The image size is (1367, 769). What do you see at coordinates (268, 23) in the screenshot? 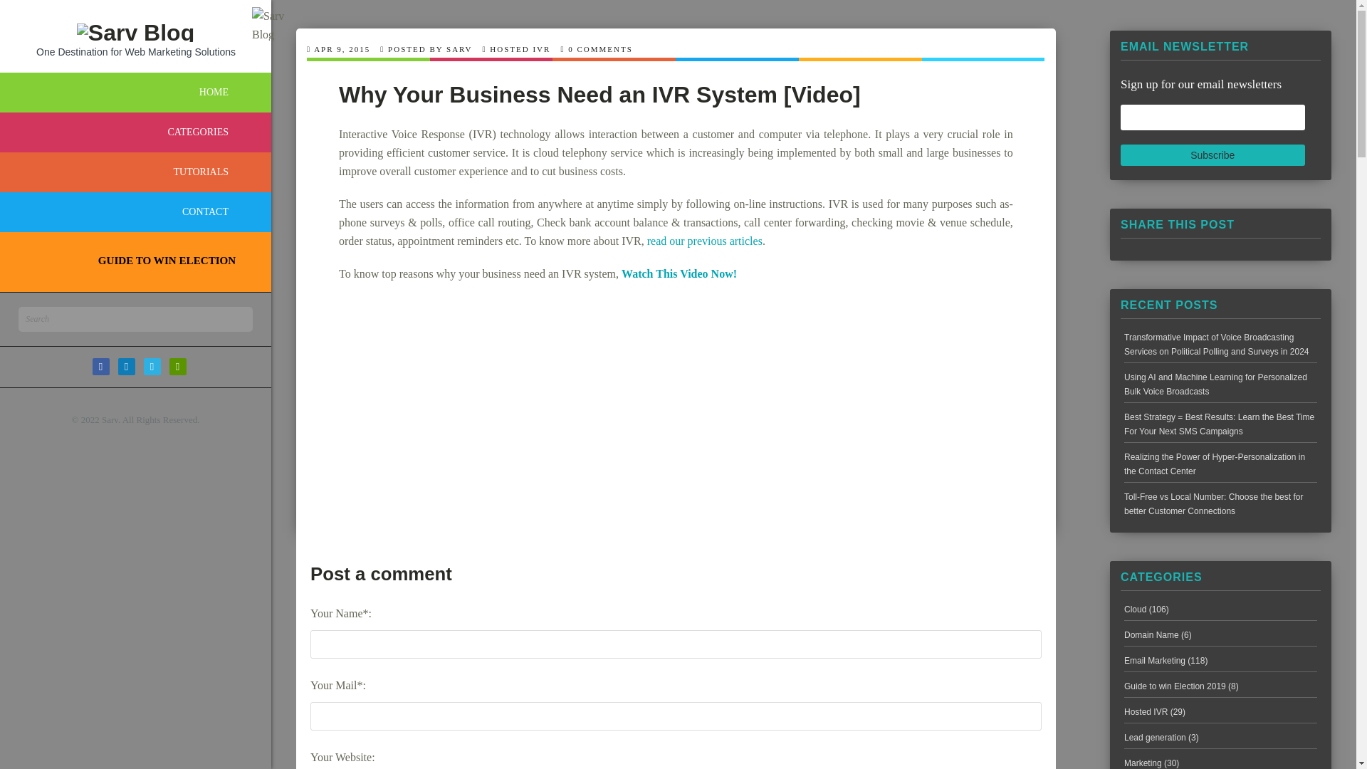
I see `Sarv Blog` at bounding box center [268, 23].